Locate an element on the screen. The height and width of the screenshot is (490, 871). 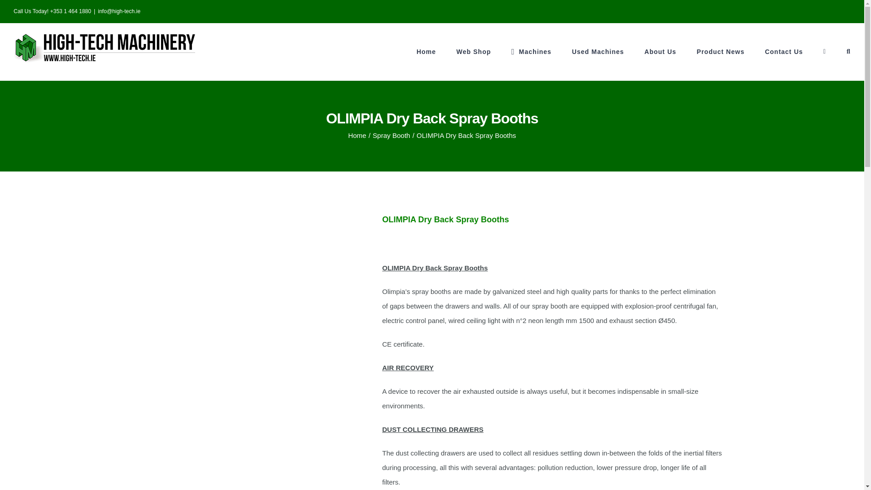
Web Shop is located at coordinates (474, 52).